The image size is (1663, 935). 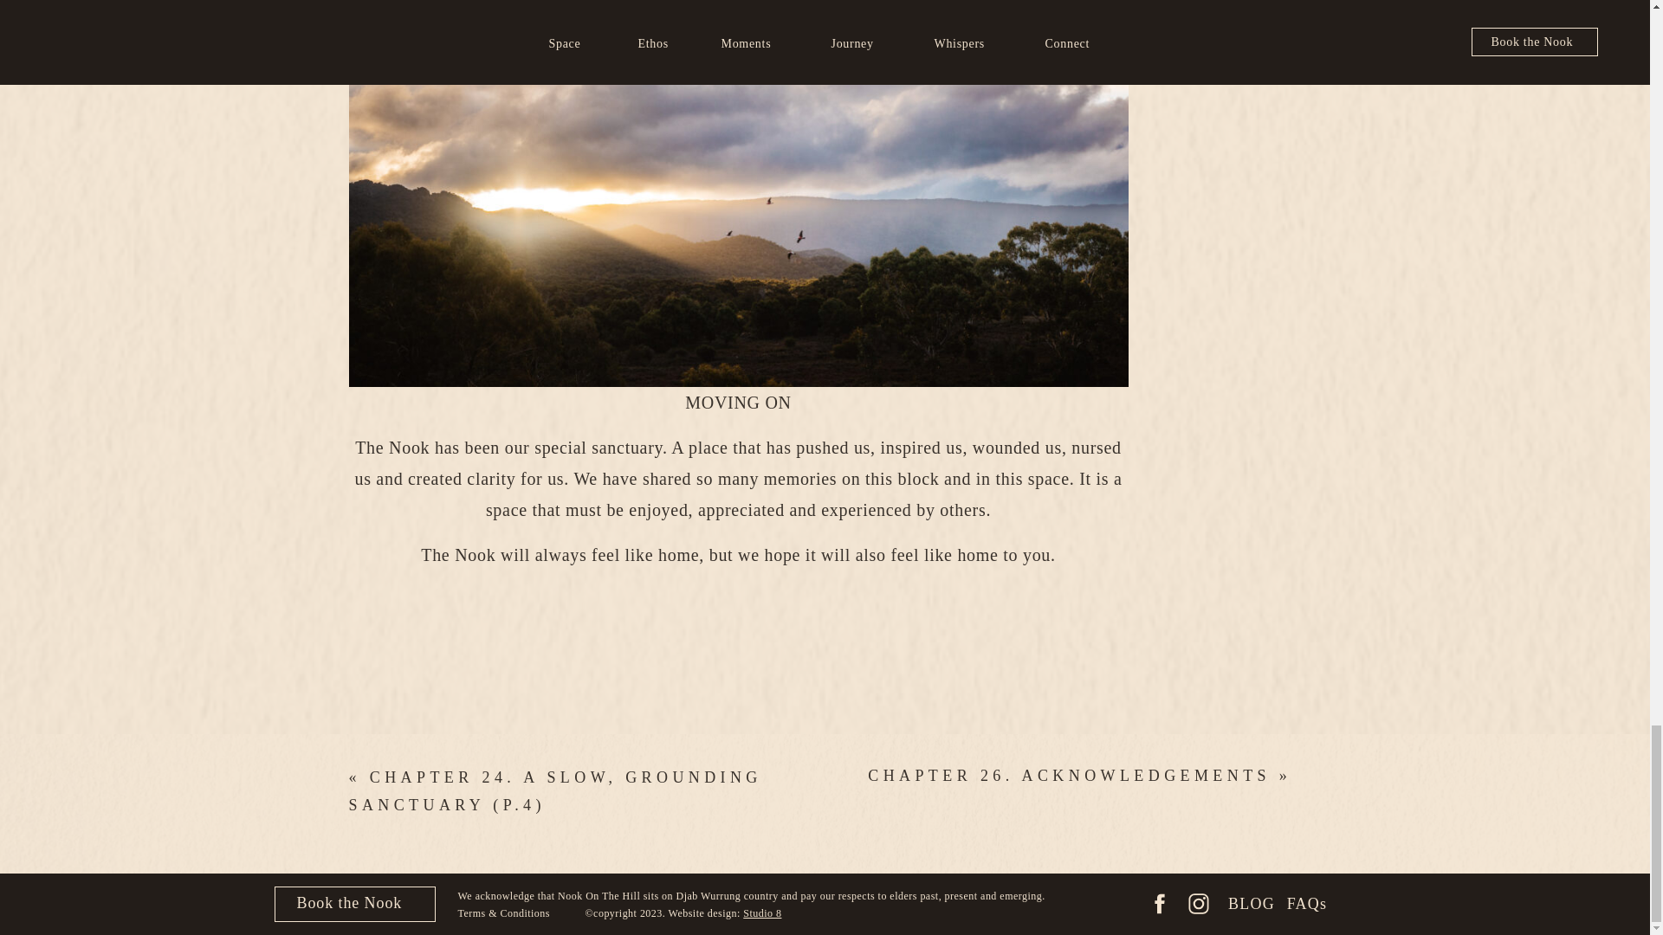 I want to click on Studio 8, so click(x=762, y=912).